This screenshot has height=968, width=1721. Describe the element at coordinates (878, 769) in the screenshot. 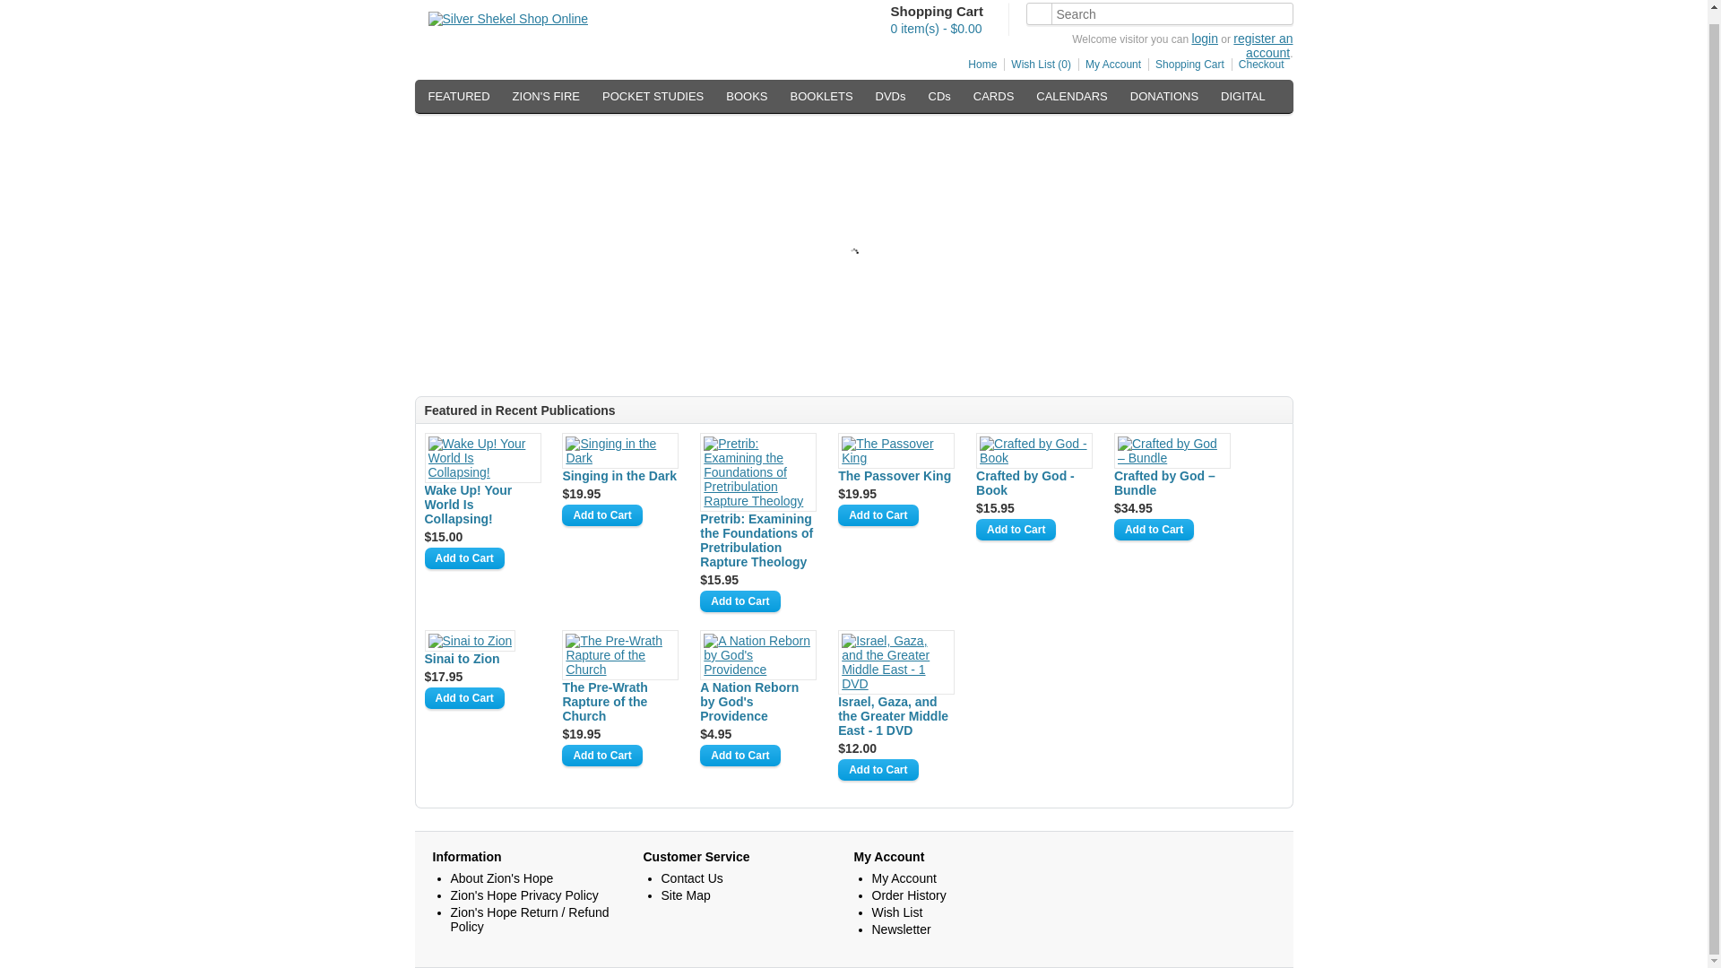

I see `Add to Cart` at that location.